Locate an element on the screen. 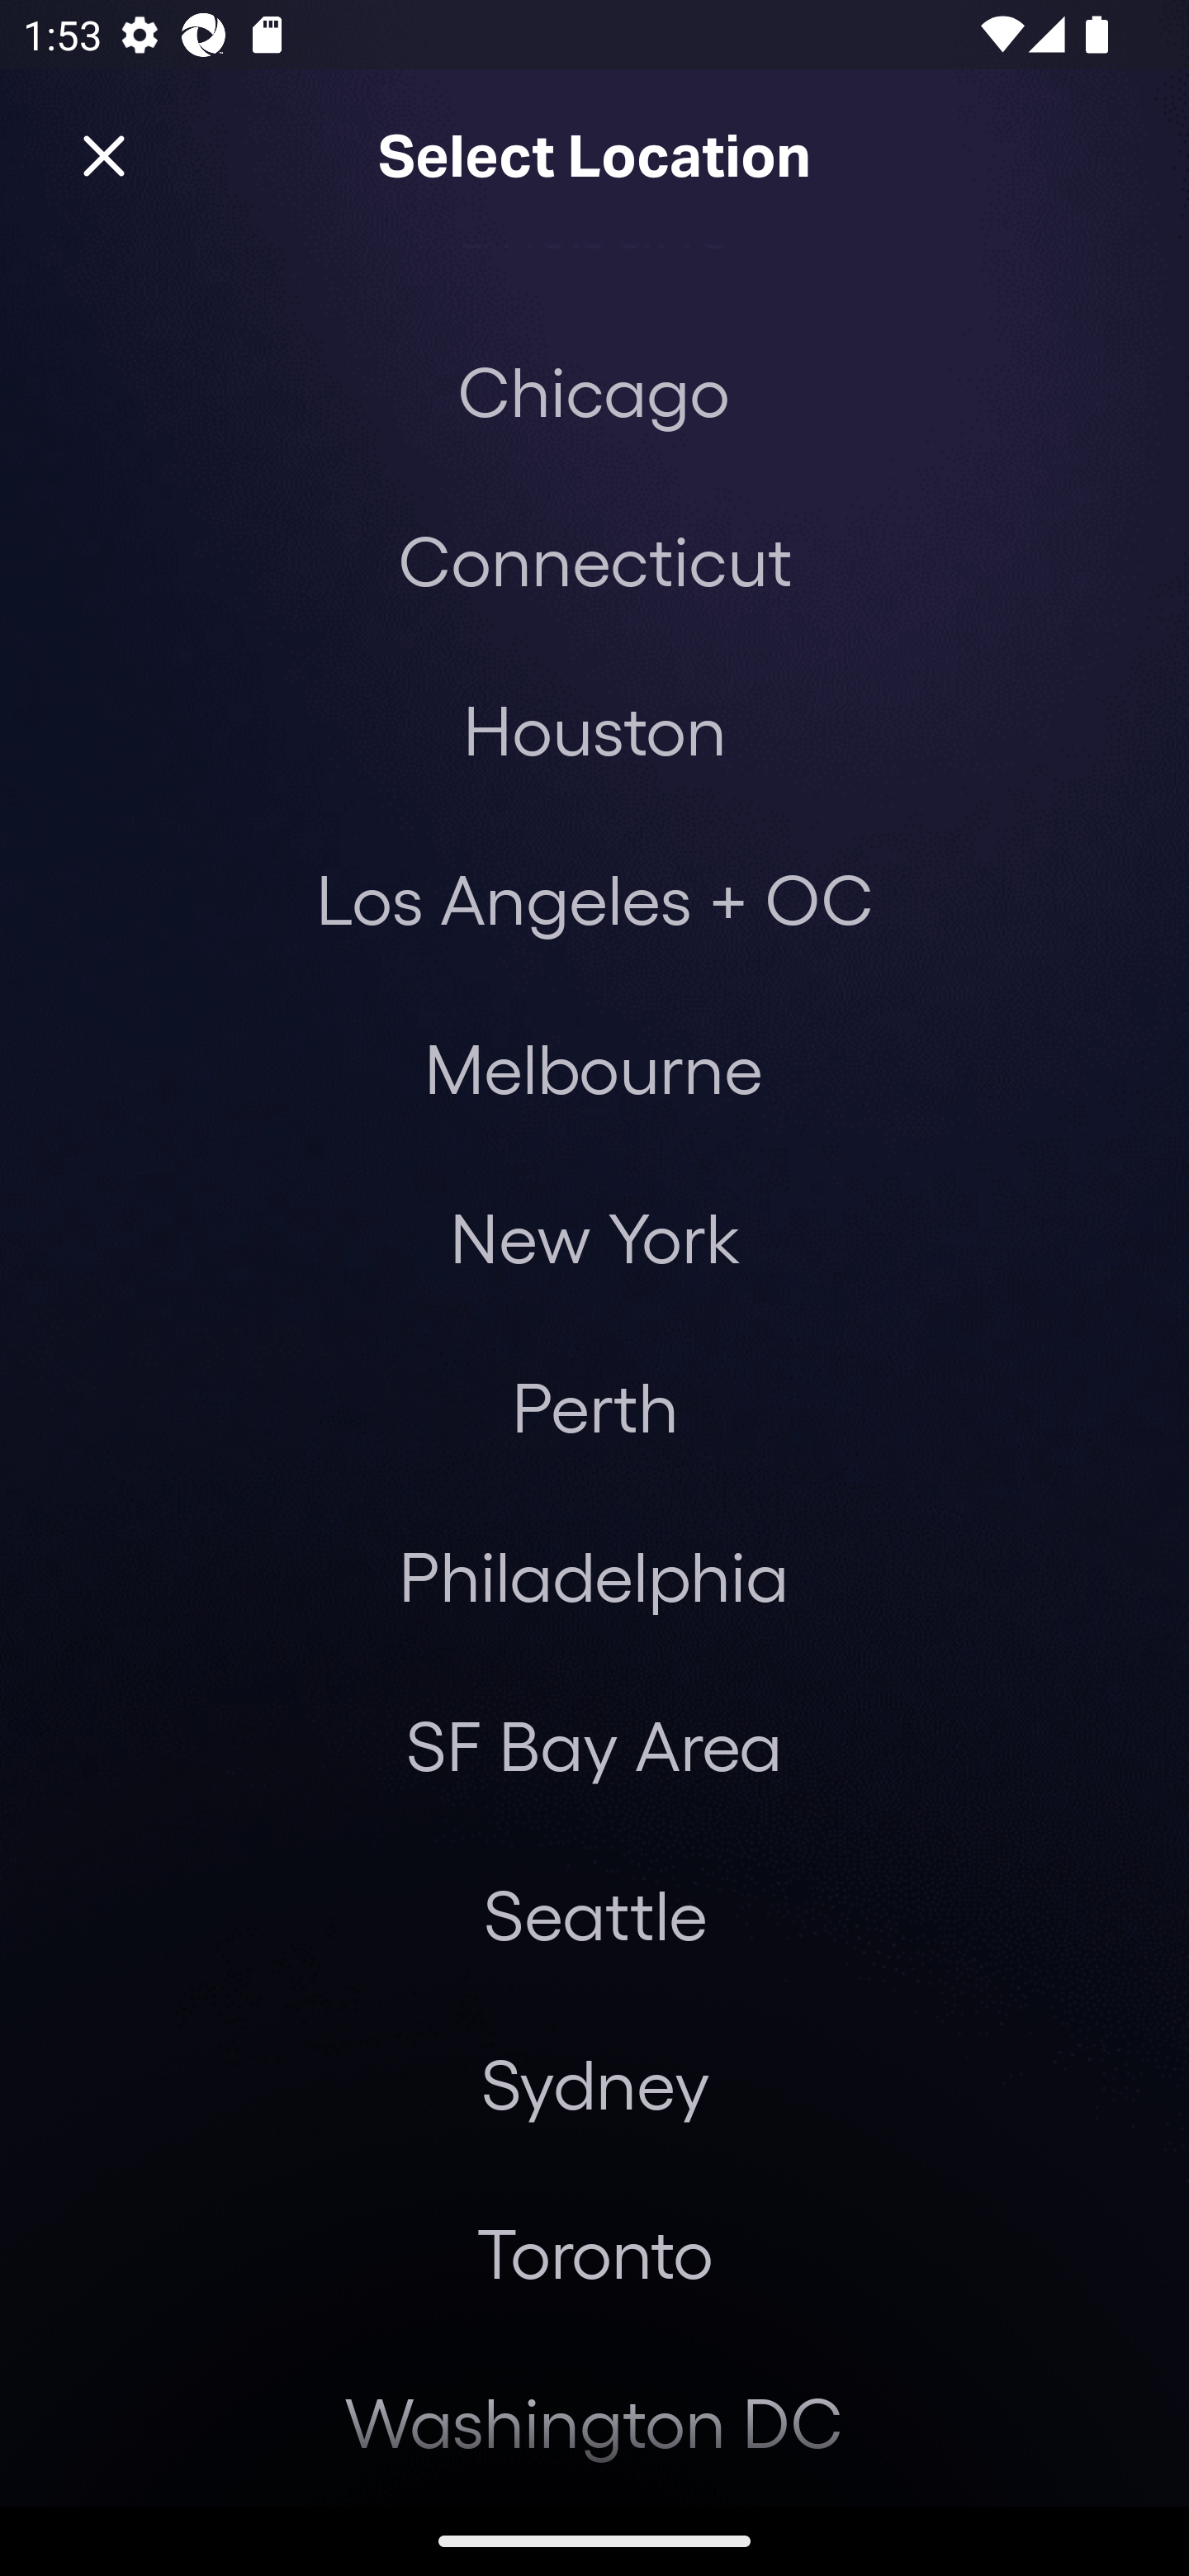 Image resolution: width=1189 pixels, height=2576 pixels. Close is located at coordinates (104, 157).